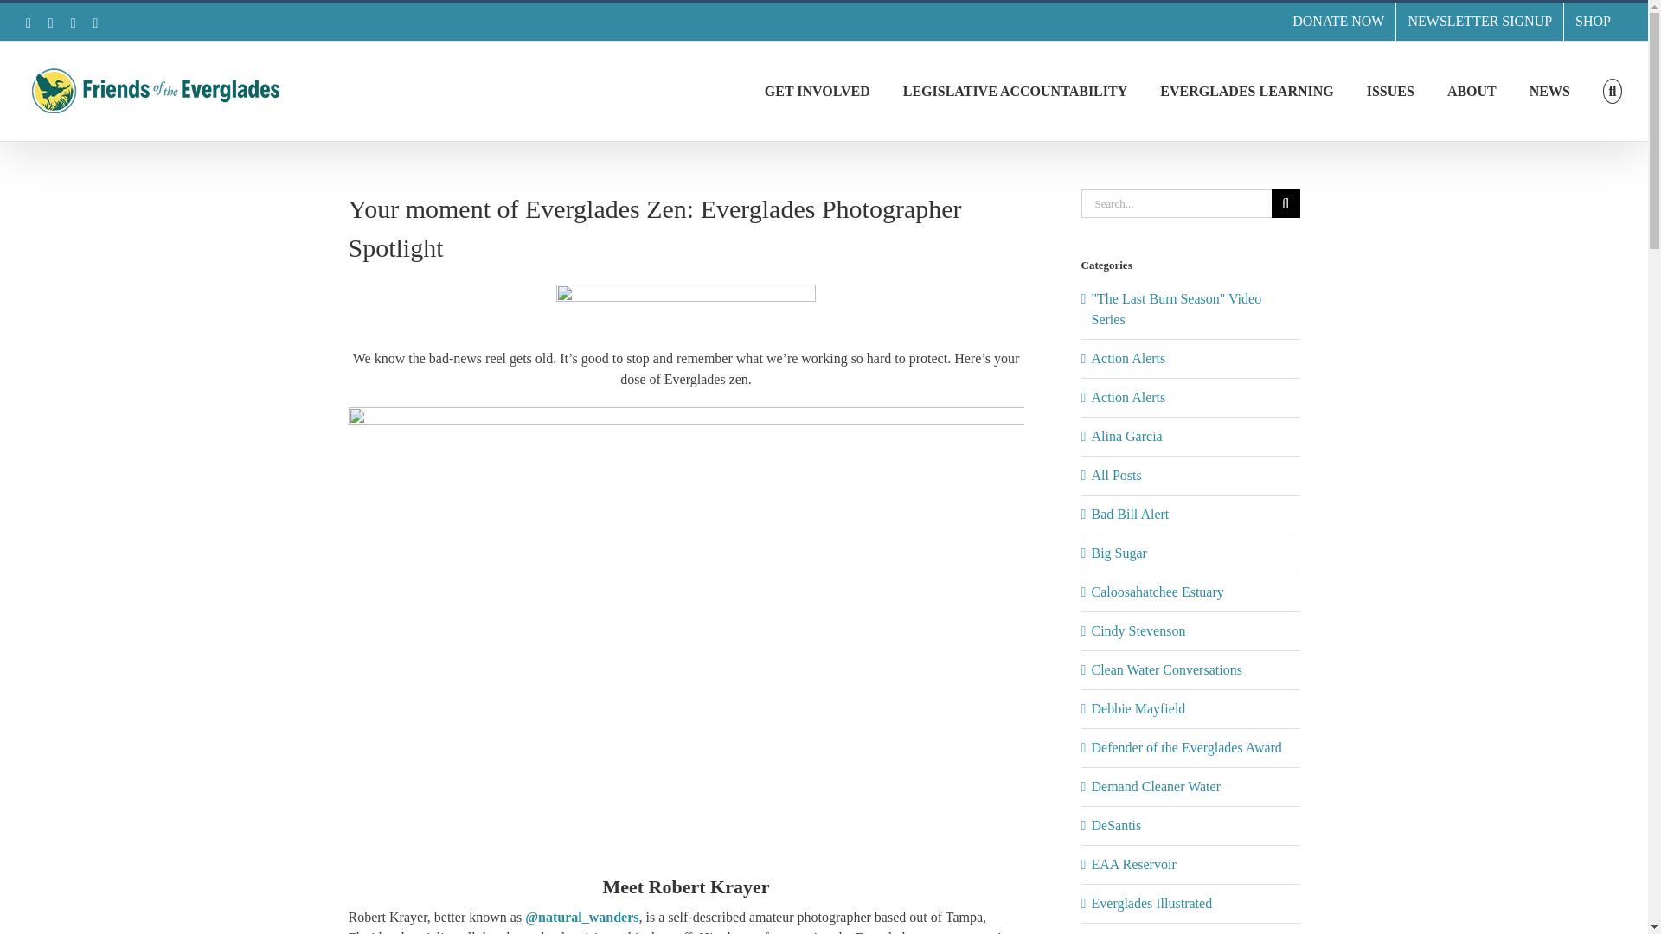  Describe the element at coordinates (1479, 22) in the screenshot. I see `NEWSLETTER SIGNUP` at that location.